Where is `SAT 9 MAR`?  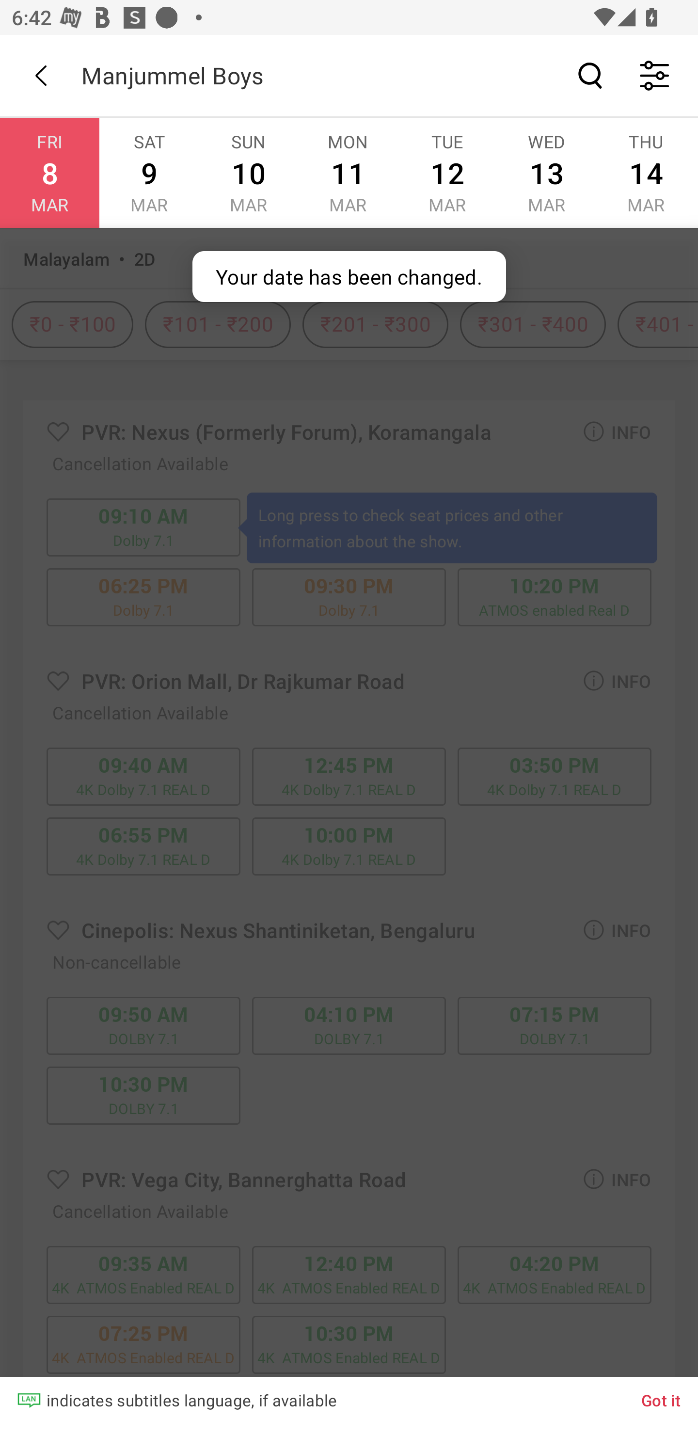
SAT 9 MAR is located at coordinates (149, 173).